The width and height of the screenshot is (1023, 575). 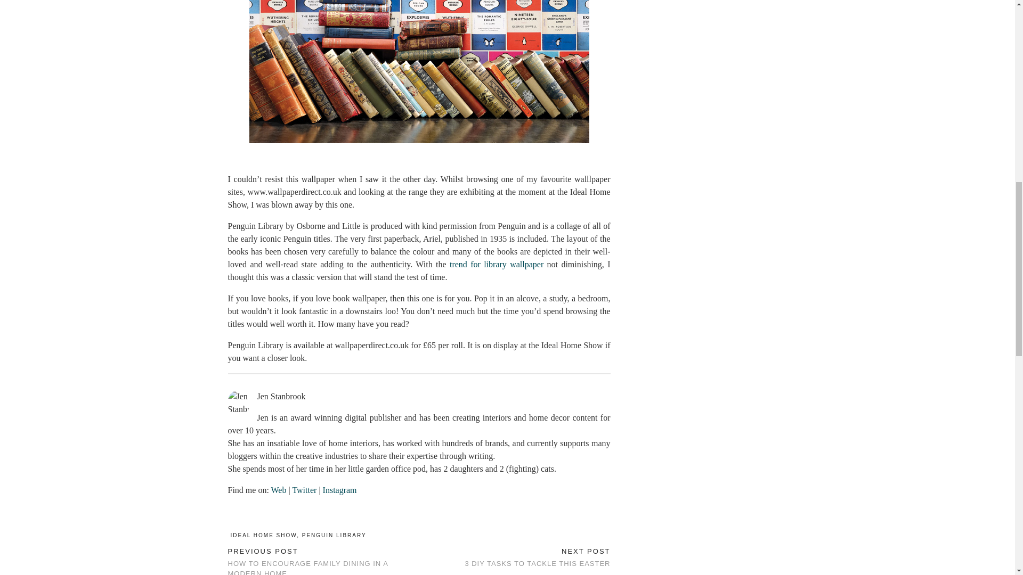 What do you see at coordinates (419, 71) in the screenshot?
I see `Penguin Library` at bounding box center [419, 71].